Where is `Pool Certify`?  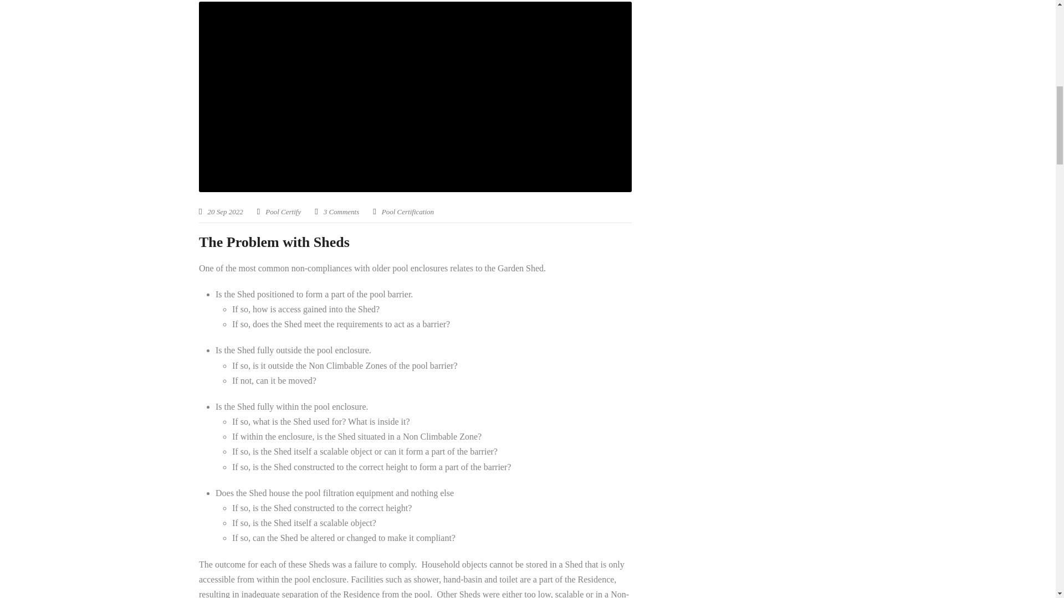
Pool Certify is located at coordinates (283, 212).